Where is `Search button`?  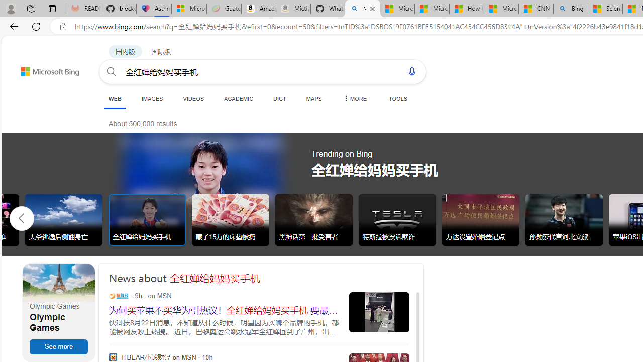 Search button is located at coordinates (112, 71).